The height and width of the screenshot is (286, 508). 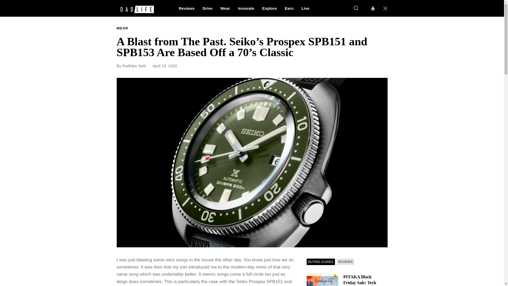 I want to click on Earn, so click(x=289, y=8).